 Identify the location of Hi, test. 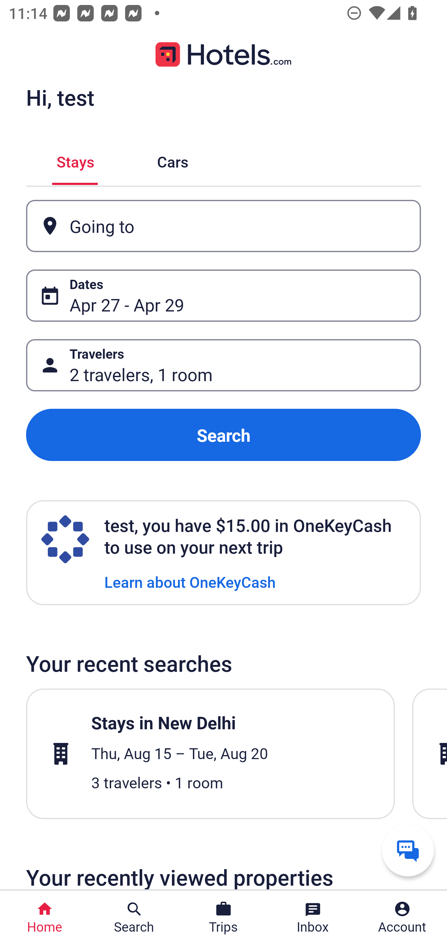
(60, 97).